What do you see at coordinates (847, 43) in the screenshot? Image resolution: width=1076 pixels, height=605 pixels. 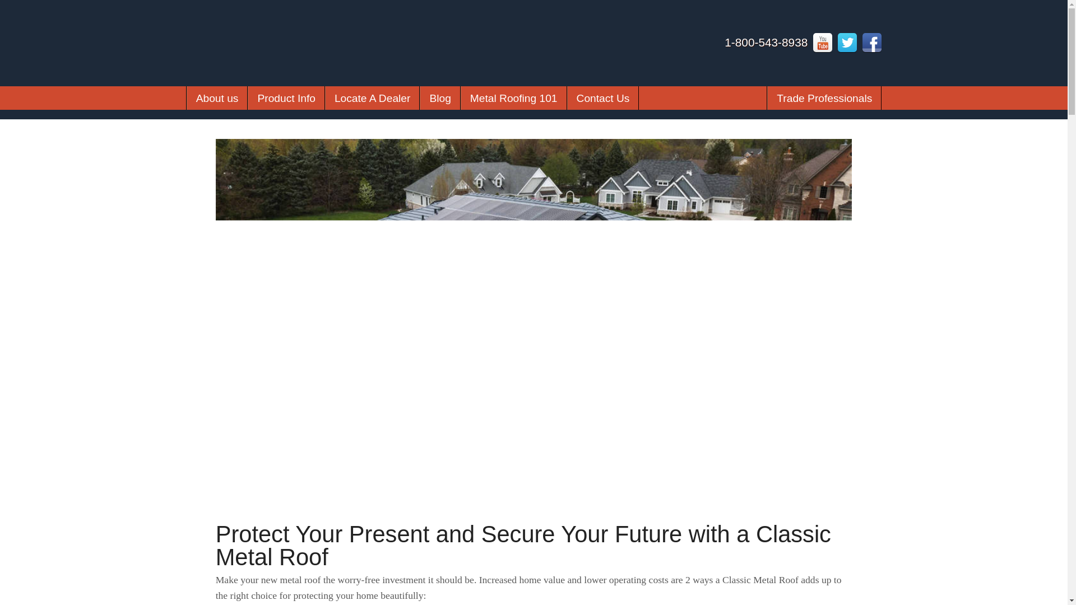 I see `Follow us on Twitter` at bounding box center [847, 43].